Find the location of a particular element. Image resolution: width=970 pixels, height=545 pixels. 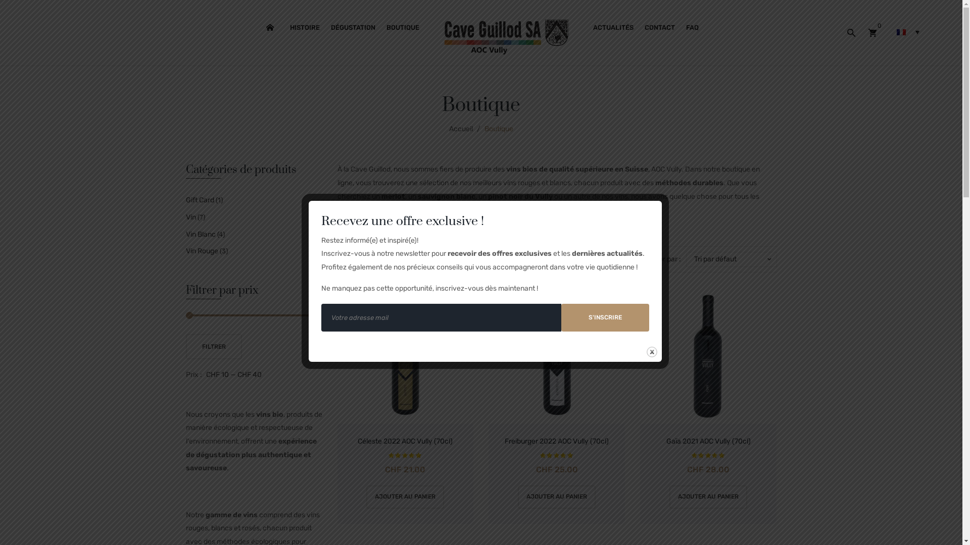

0 is located at coordinates (872, 33).